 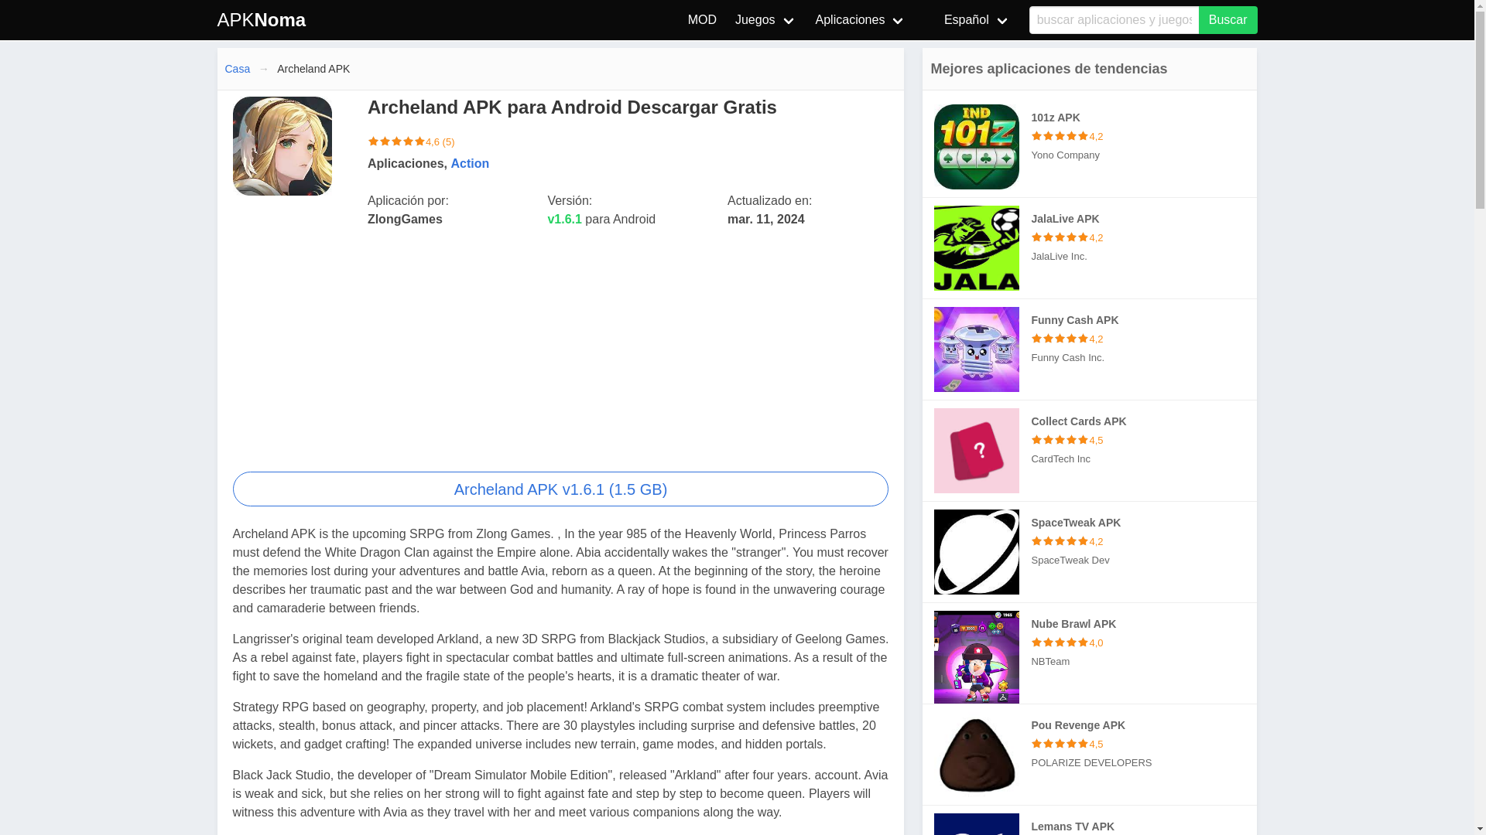 What do you see at coordinates (560, 489) in the screenshot?
I see `Archeland APK` at bounding box center [560, 489].